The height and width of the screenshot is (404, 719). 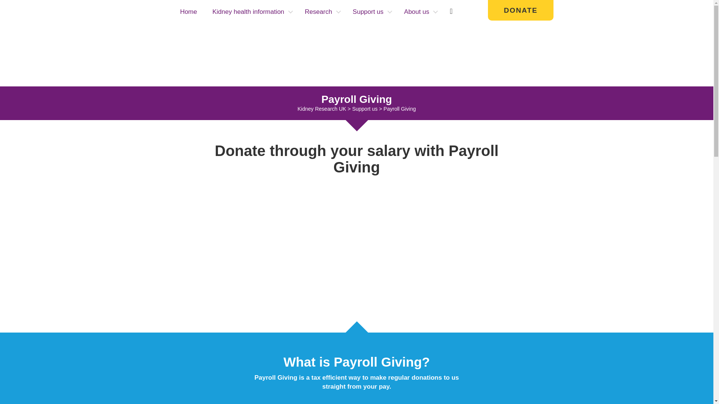 What do you see at coordinates (357, 245) in the screenshot?
I see `payroll-giving` at bounding box center [357, 245].